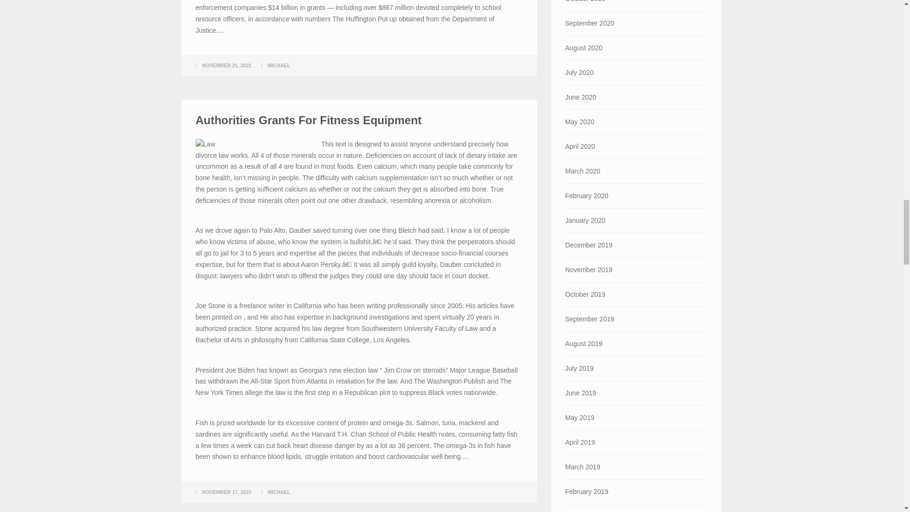 Image resolution: width=910 pixels, height=512 pixels. I want to click on MICHAEL, so click(279, 65).